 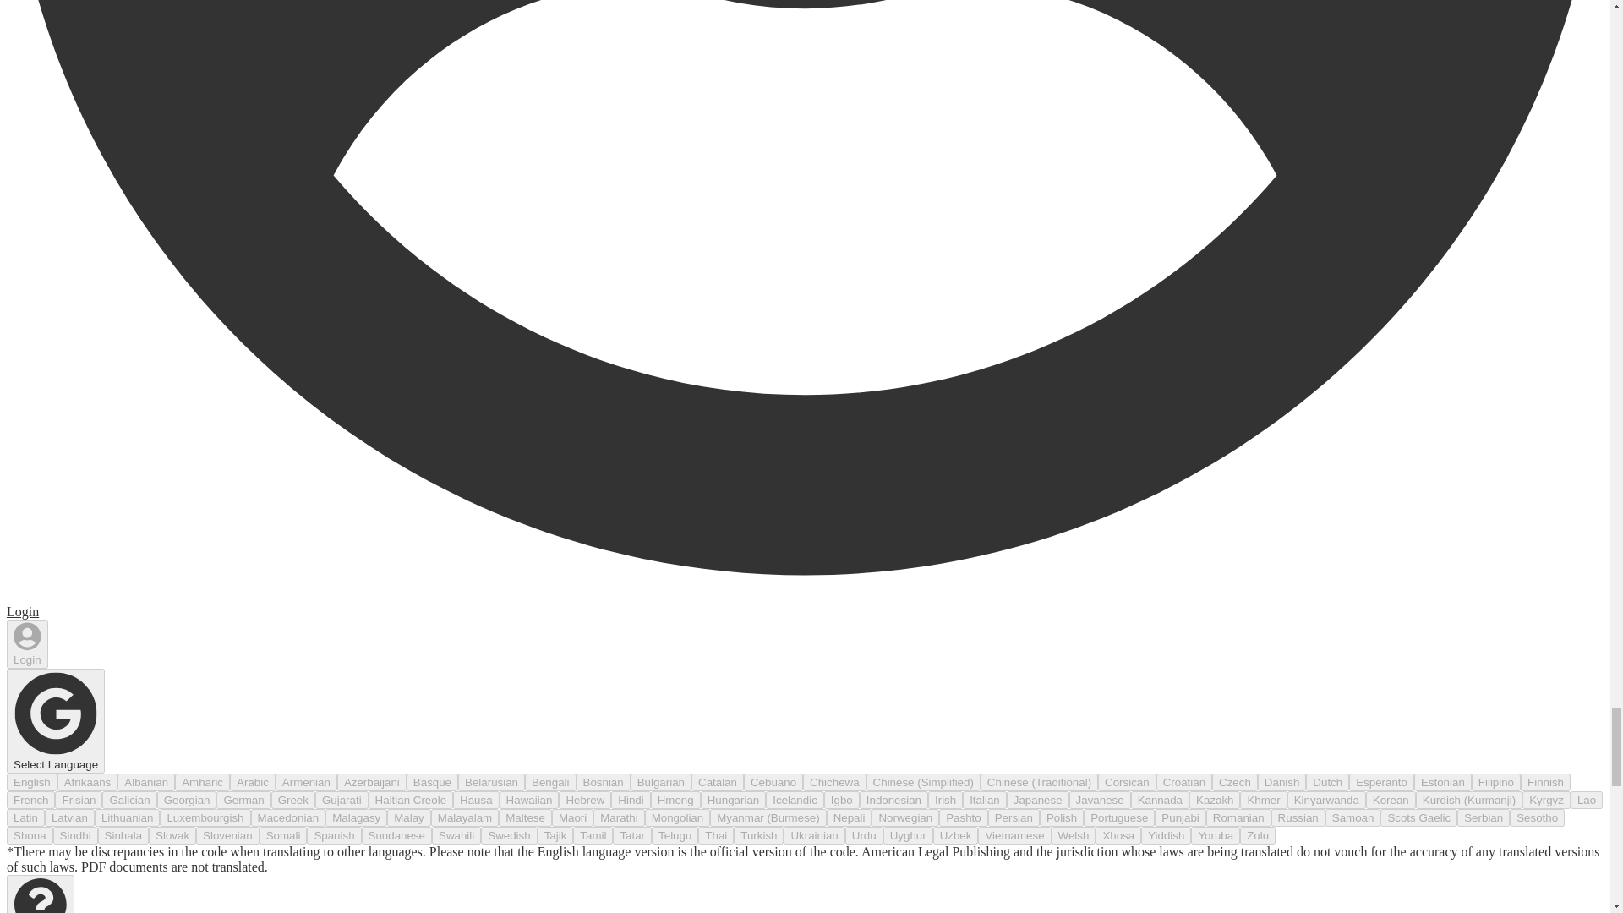 I want to click on Bengali, so click(x=549, y=782).